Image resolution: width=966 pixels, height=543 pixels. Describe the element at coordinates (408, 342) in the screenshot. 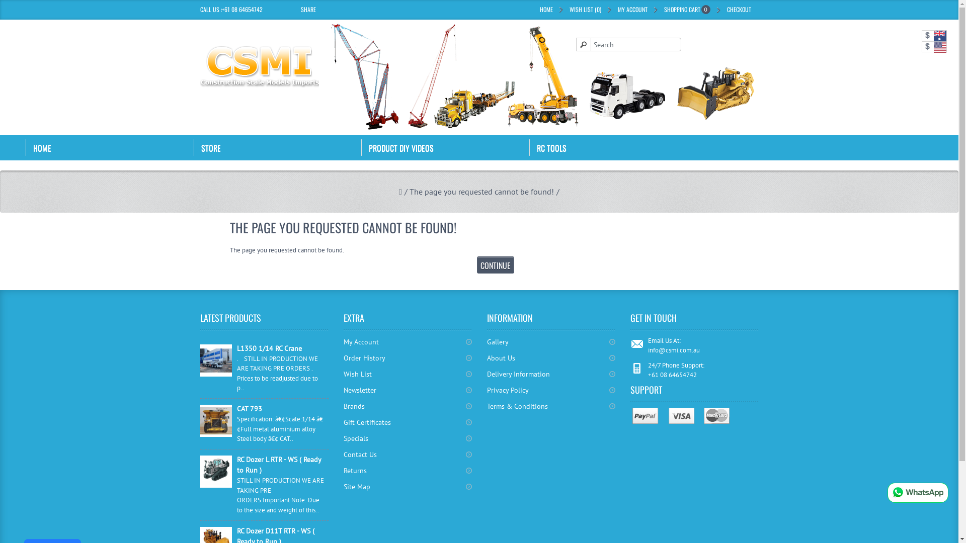

I see `My Account` at that location.